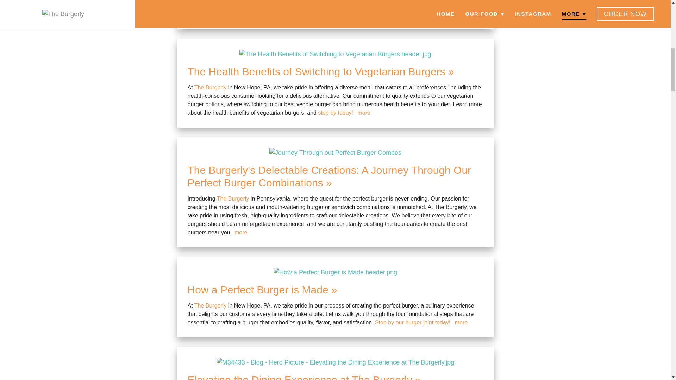 The image size is (676, 380). Describe the element at coordinates (211, 87) in the screenshot. I see `The Burgerly` at that location.